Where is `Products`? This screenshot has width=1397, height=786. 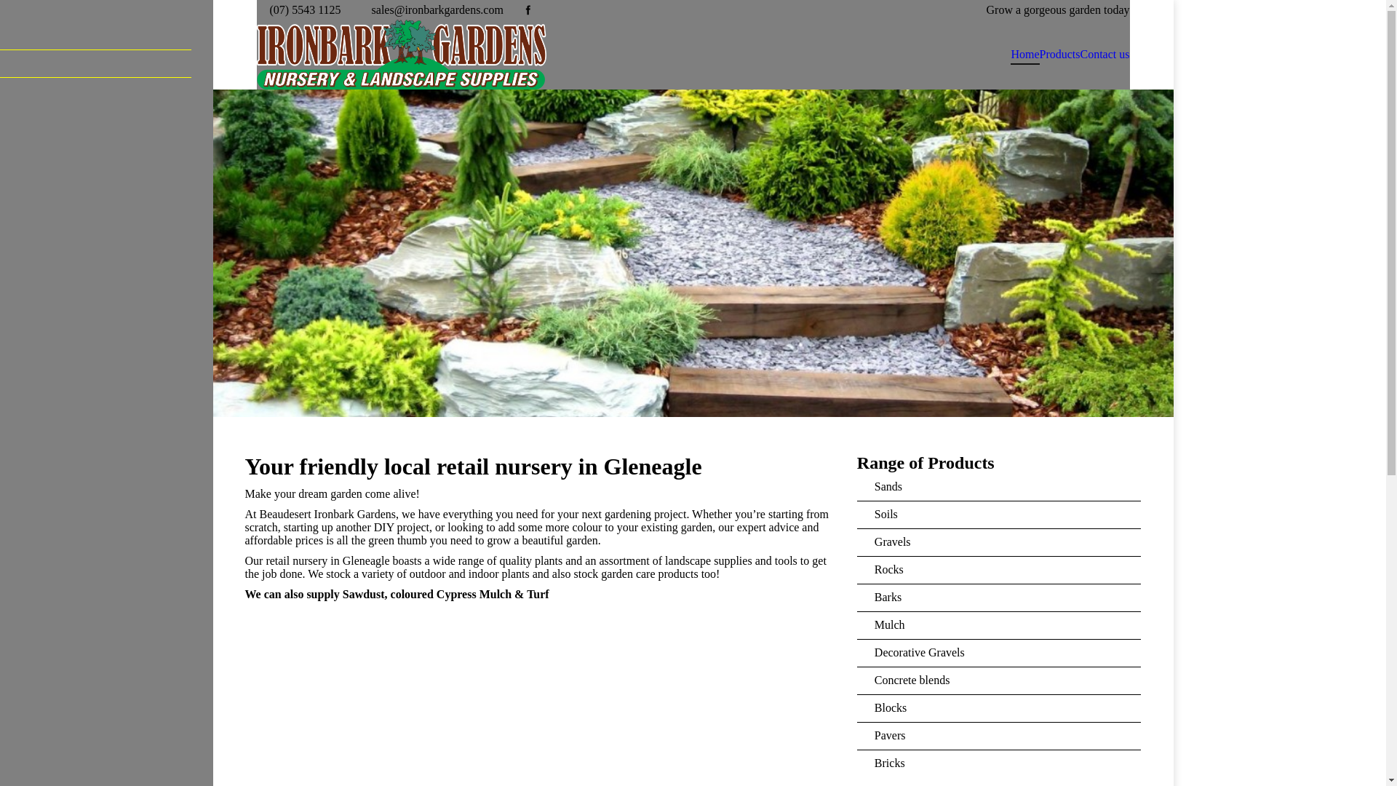 Products is located at coordinates (1059, 55).